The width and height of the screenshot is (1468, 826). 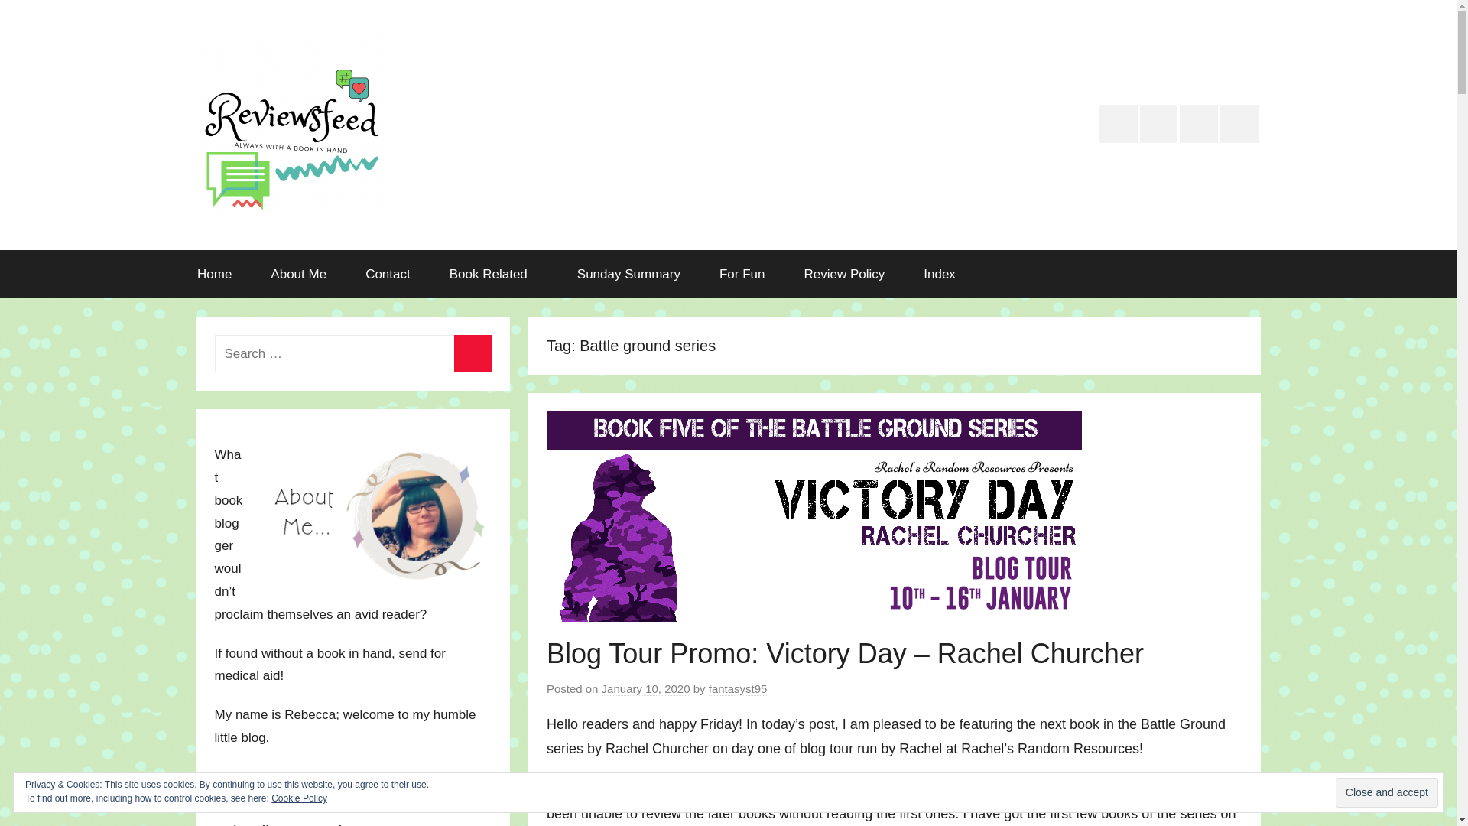 I want to click on fantasyst95, so click(x=739, y=689).